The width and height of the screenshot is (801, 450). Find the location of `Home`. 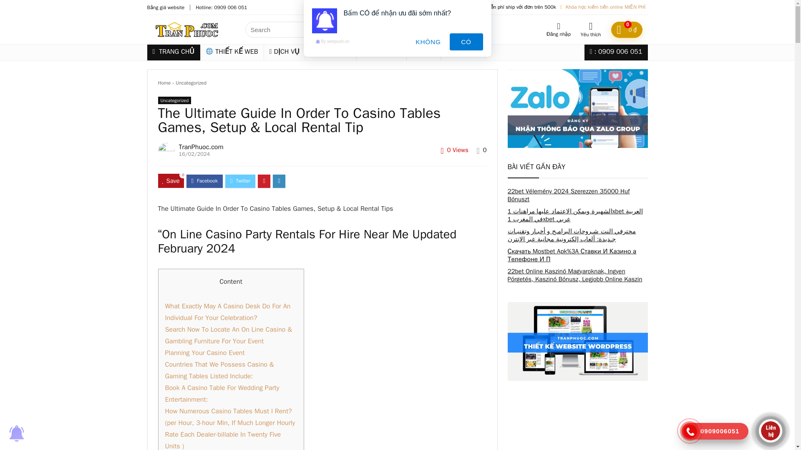

Home is located at coordinates (164, 83).